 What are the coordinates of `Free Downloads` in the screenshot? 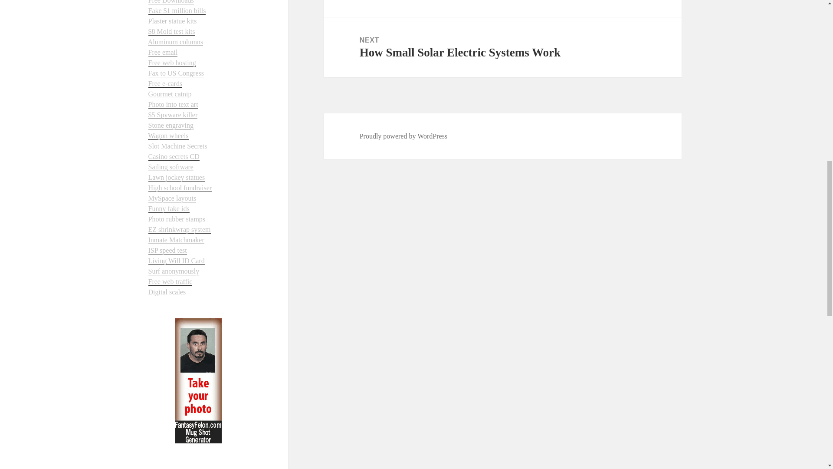 It's located at (171, 2).